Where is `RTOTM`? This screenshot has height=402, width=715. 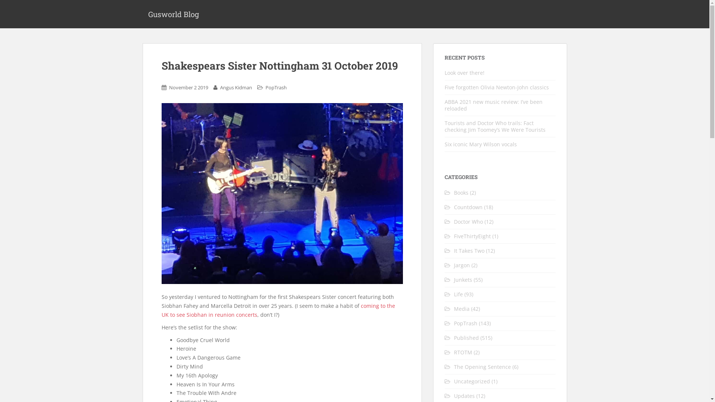
RTOTM is located at coordinates (463, 352).